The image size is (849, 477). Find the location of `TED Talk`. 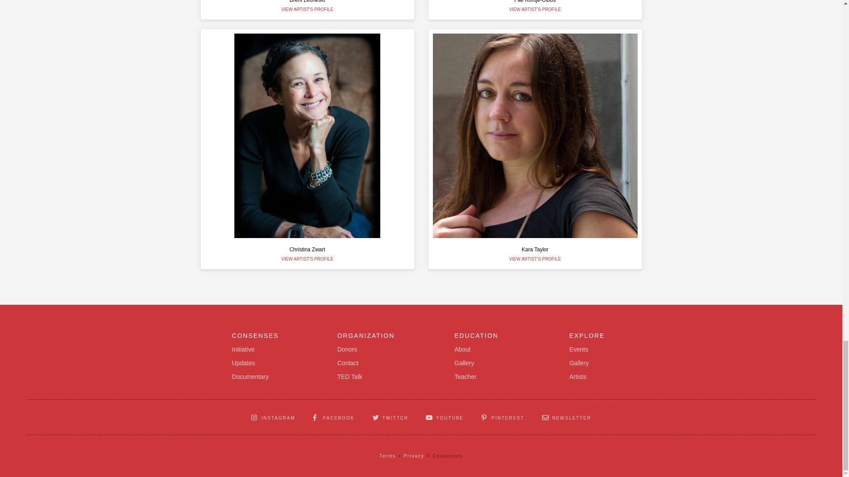

TED Talk is located at coordinates (464, 363).